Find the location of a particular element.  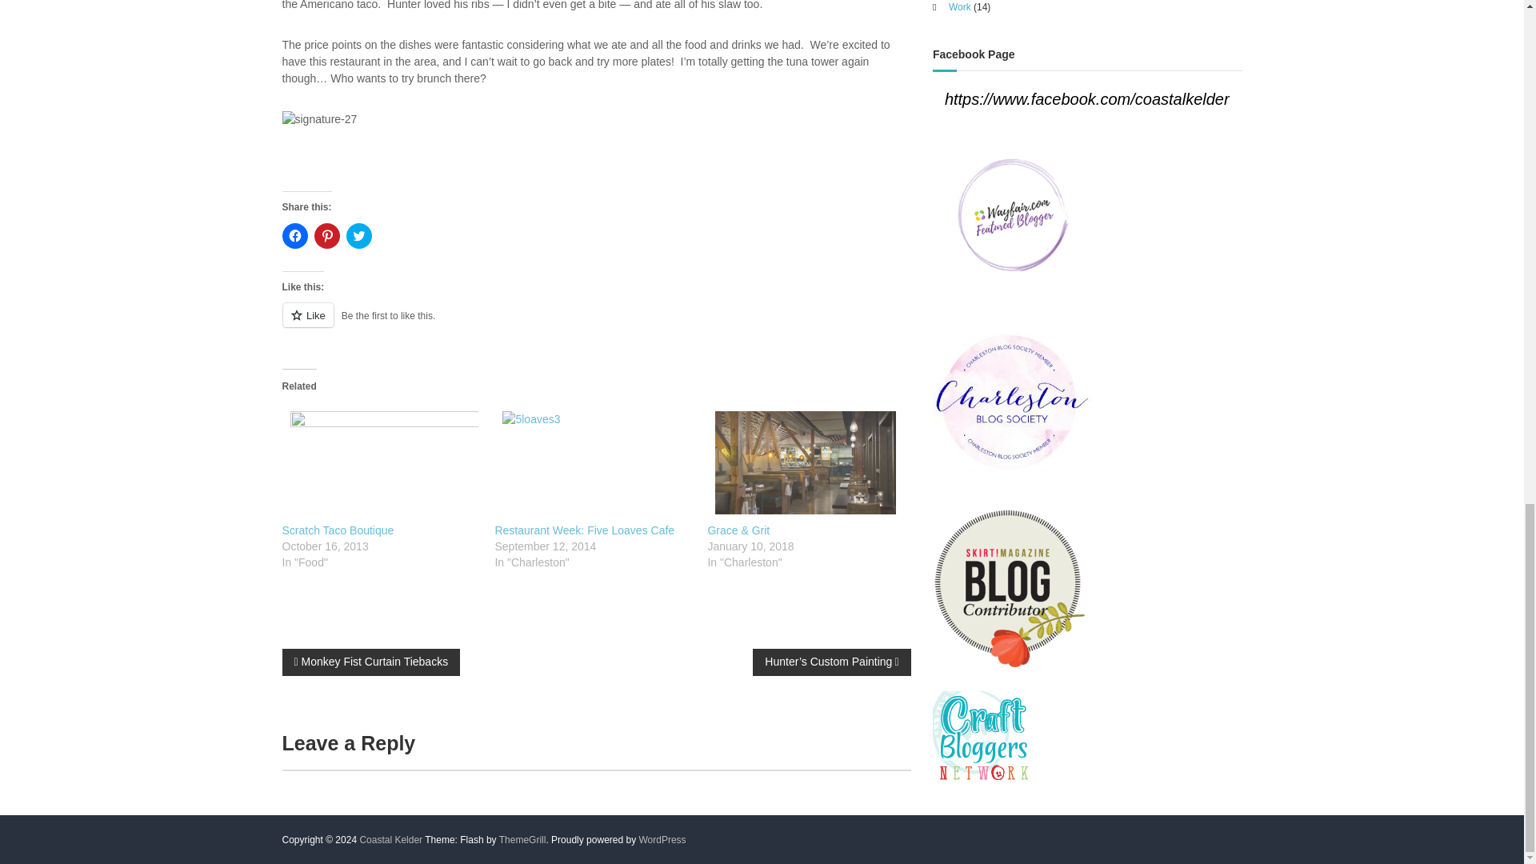

Like or Reblog is located at coordinates (595, 325).